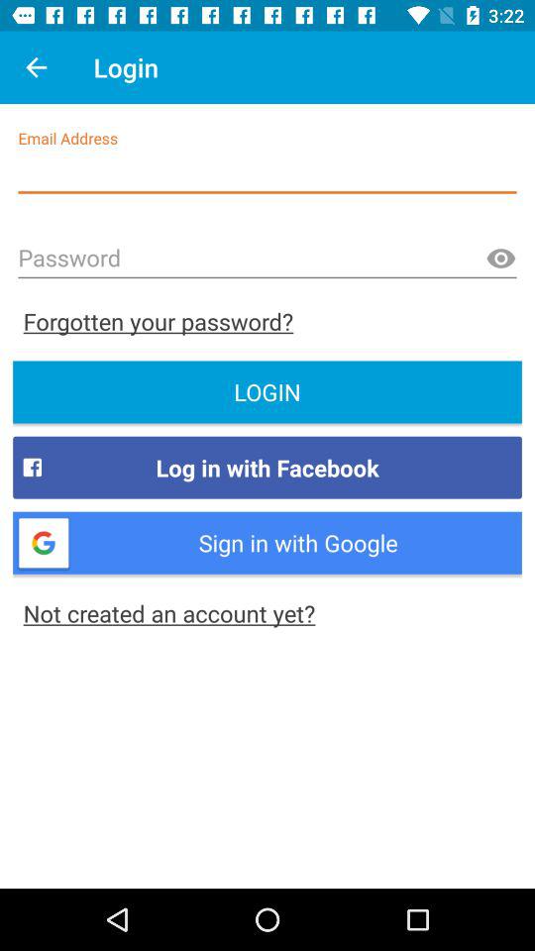 Image resolution: width=535 pixels, height=951 pixels. I want to click on click to the show option, so click(500, 260).